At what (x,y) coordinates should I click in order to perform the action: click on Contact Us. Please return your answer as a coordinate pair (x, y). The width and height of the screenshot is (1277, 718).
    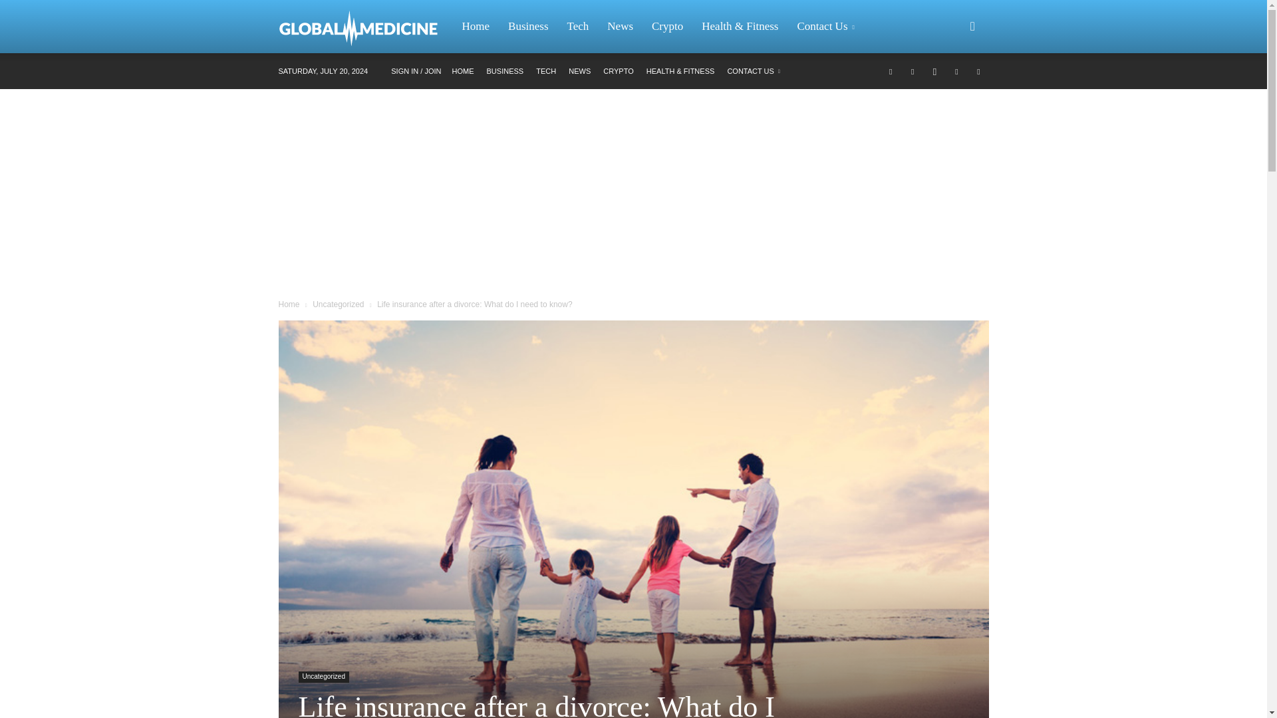
    Looking at the image, I should click on (827, 27).